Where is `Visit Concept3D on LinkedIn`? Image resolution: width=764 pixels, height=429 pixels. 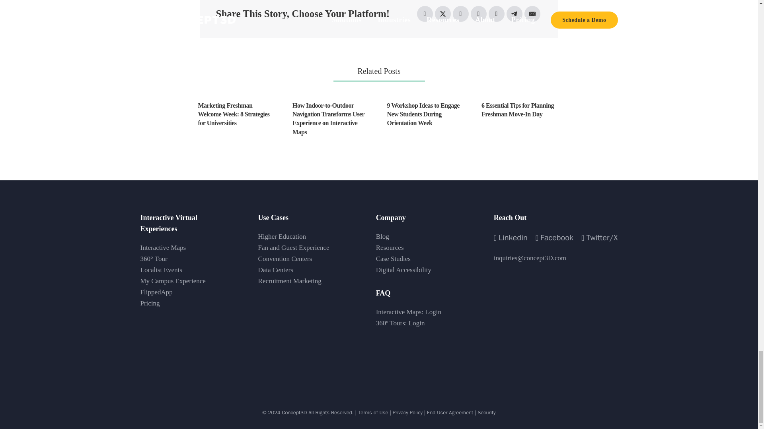
Visit Concept3D on LinkedIn is located at coordinates (511, 238).